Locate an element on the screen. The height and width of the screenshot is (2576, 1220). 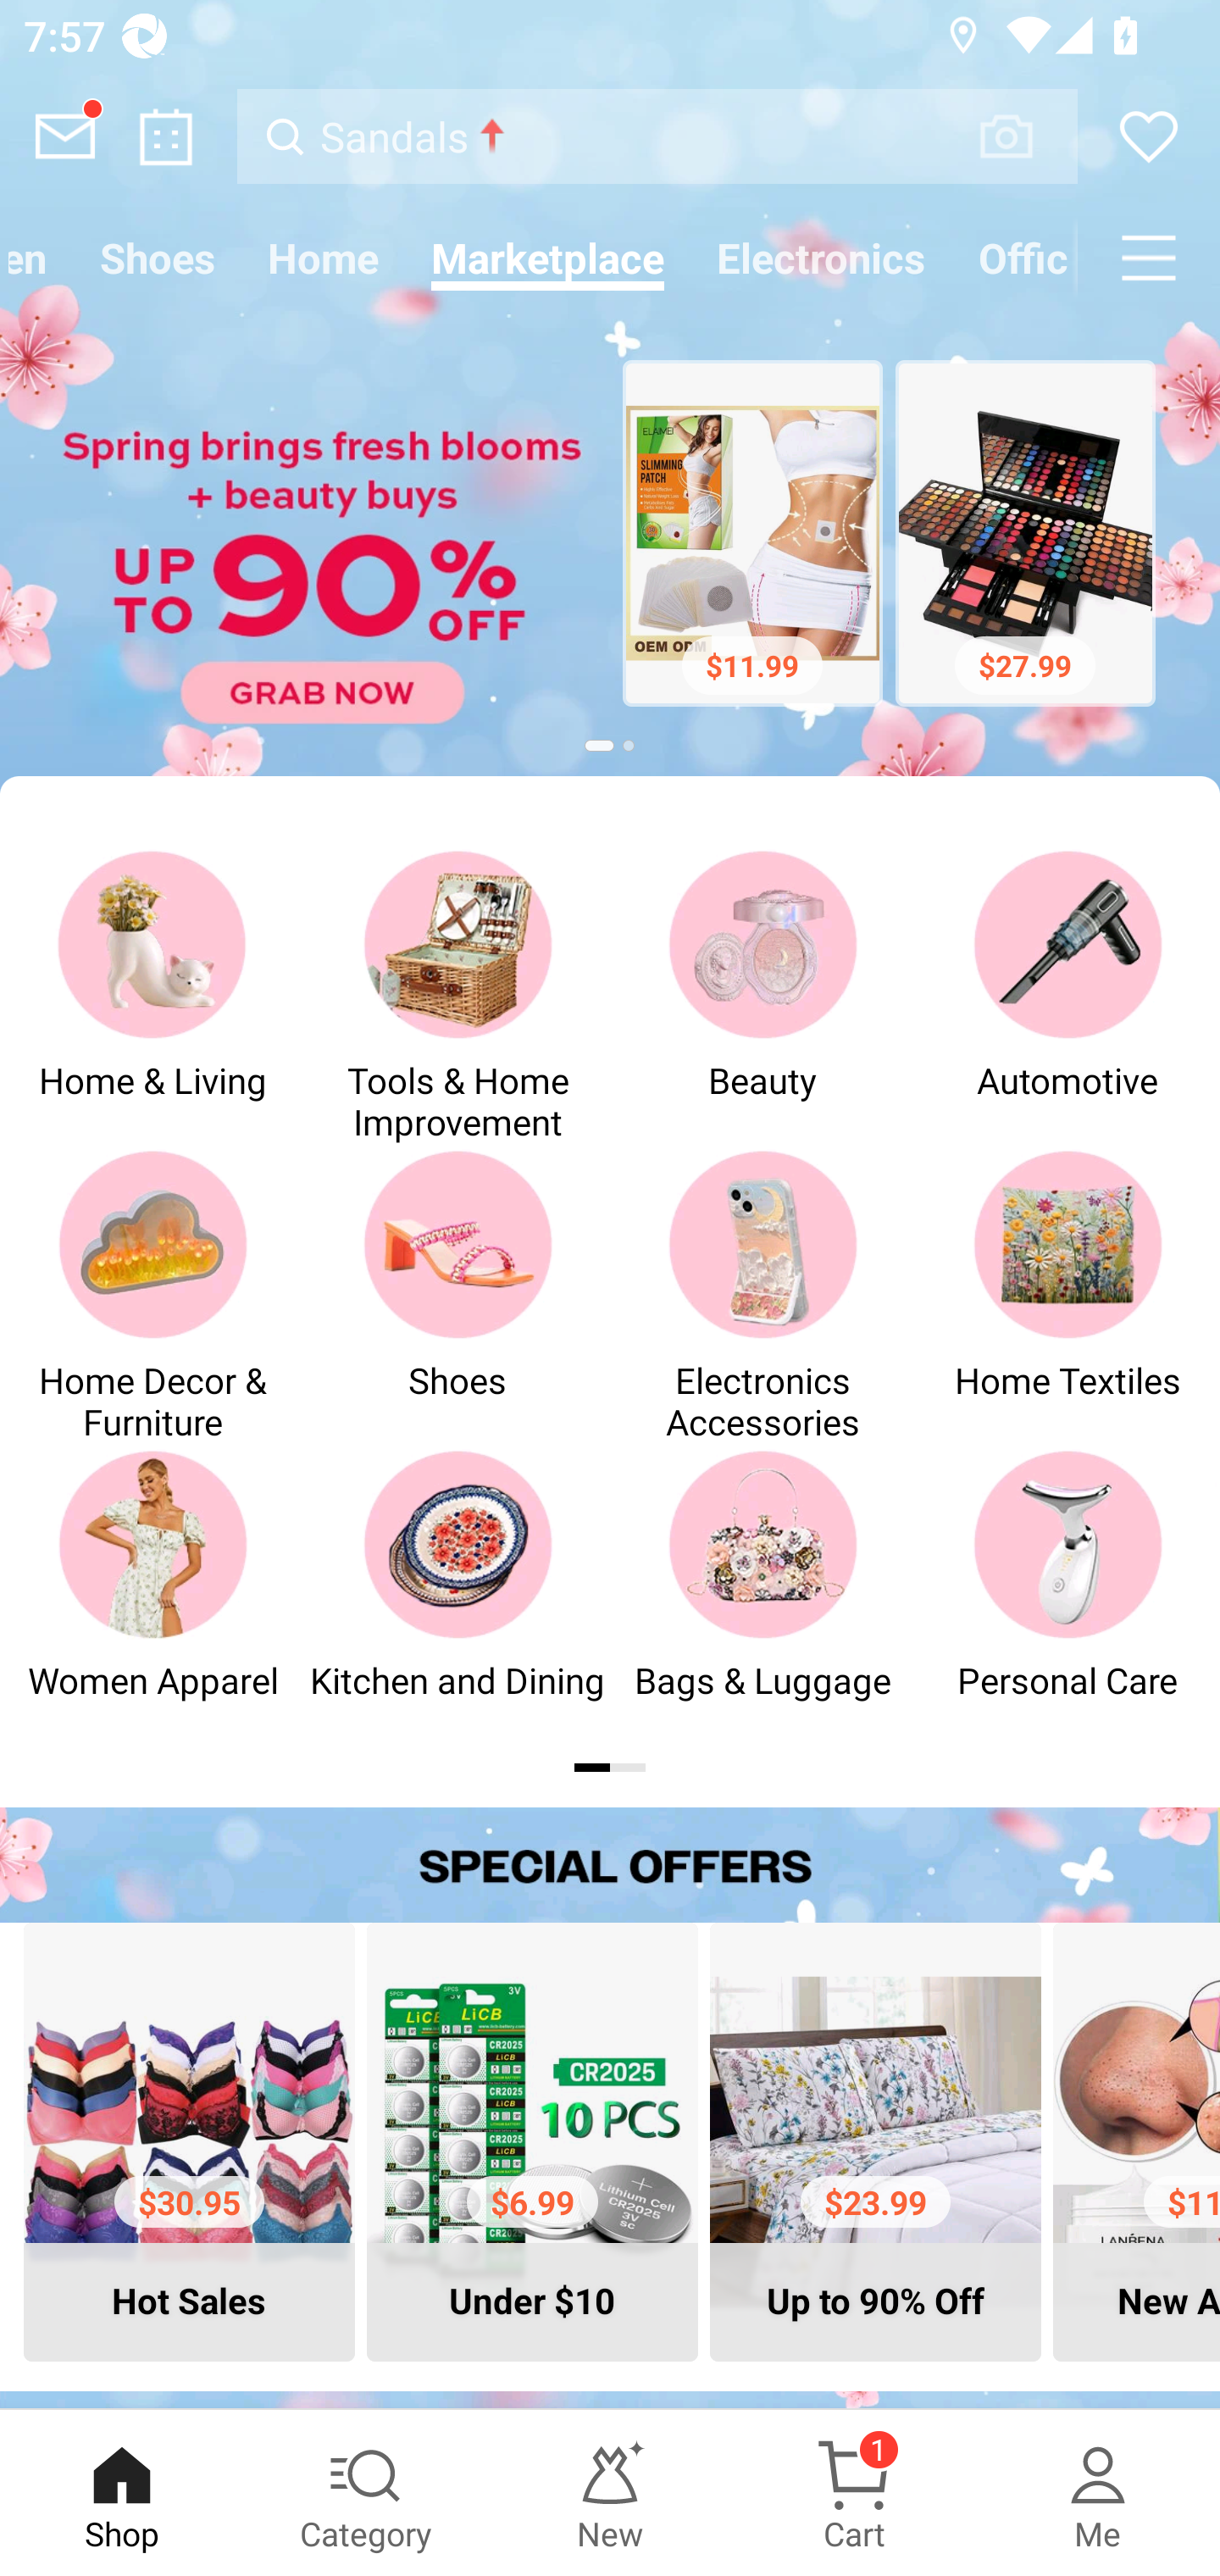
Cart 1 Cart is located at coordinates (854, 2493).